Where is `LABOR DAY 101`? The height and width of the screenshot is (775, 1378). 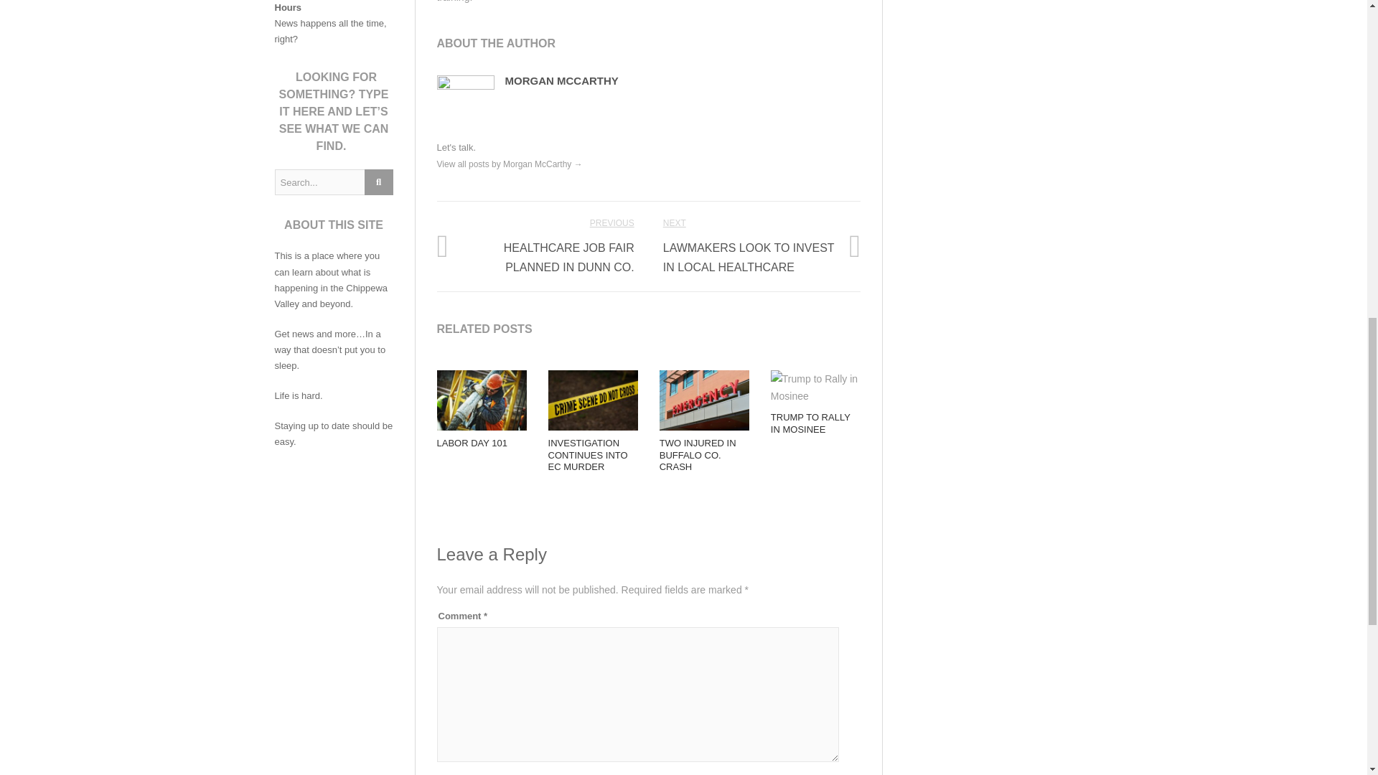
LABOR DAY 101 is located at coordinates (472, 443).